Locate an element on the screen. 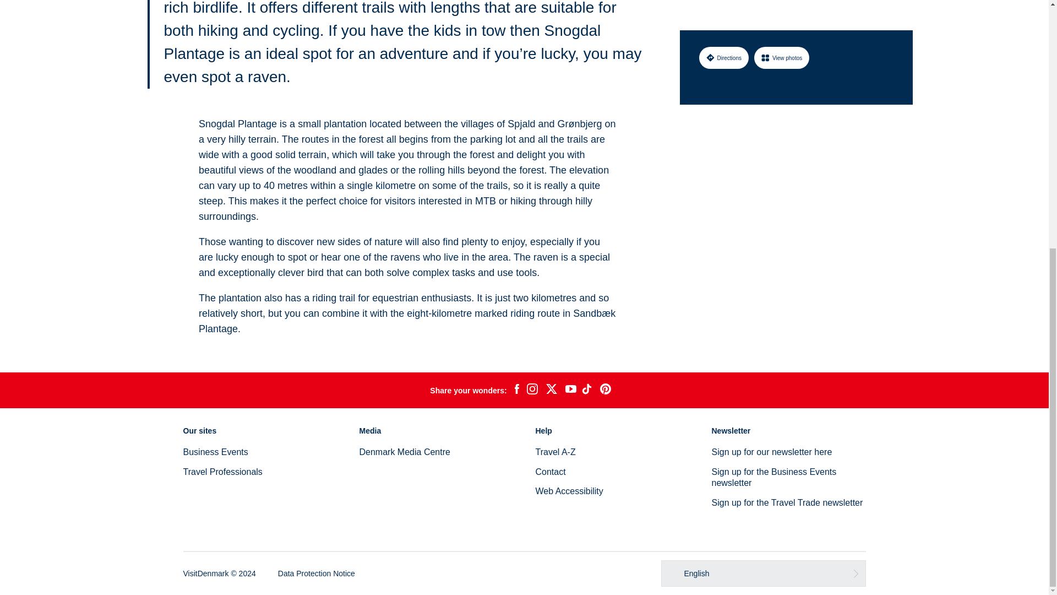 This screenshot has width=1057, height=595. Denmark Media Centre is located at coordinates (404, 452).